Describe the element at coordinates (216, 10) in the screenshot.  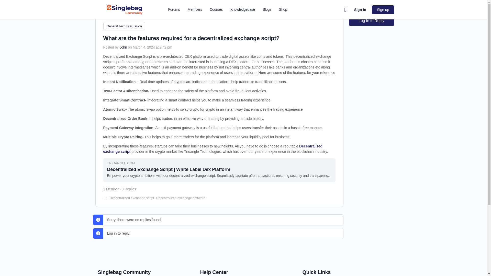
I see `Courses` at that location.